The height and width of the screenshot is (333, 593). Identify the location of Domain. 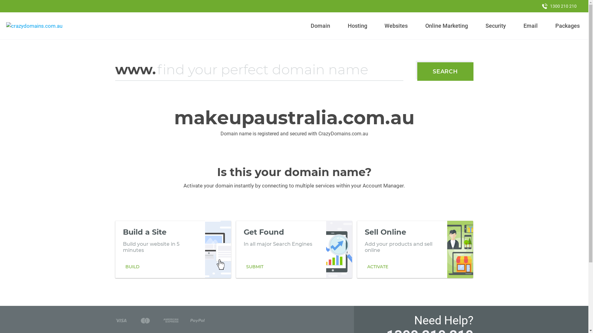
(321, 26).